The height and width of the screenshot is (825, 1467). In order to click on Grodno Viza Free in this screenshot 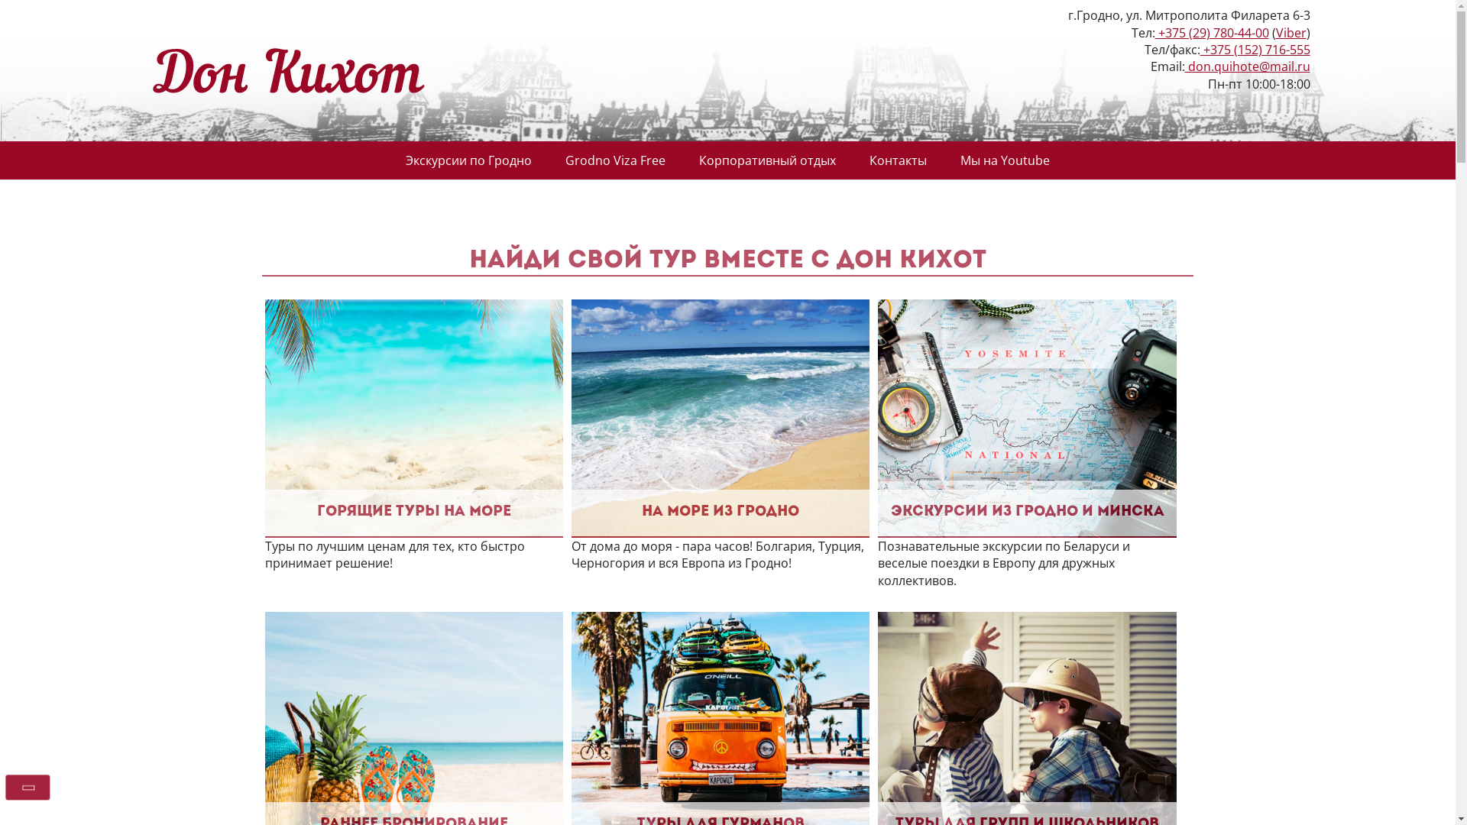, I will do `click(616, 160)`.